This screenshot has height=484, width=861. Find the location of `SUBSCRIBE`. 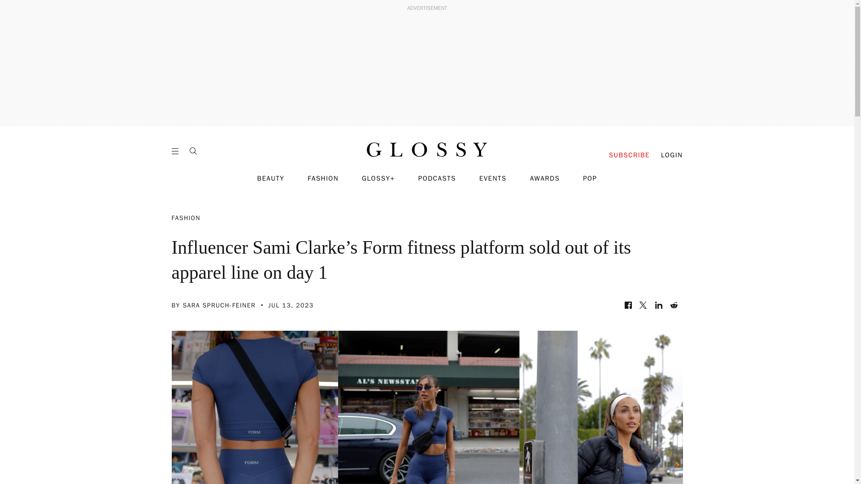

SUBSCRIBE is located at coordinates (629, 155).